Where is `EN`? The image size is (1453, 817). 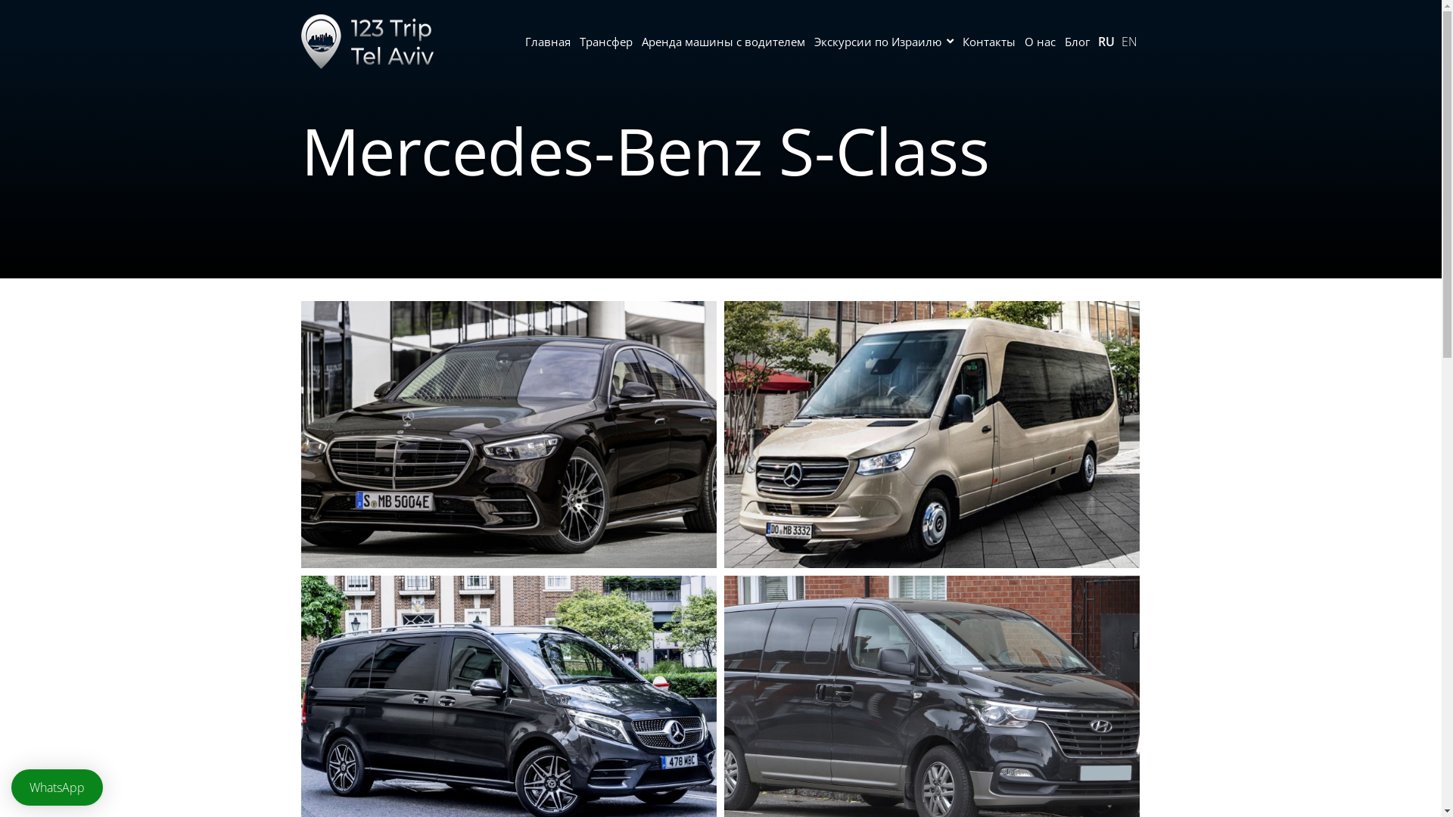 EN is located at coordinates (1129, 42).